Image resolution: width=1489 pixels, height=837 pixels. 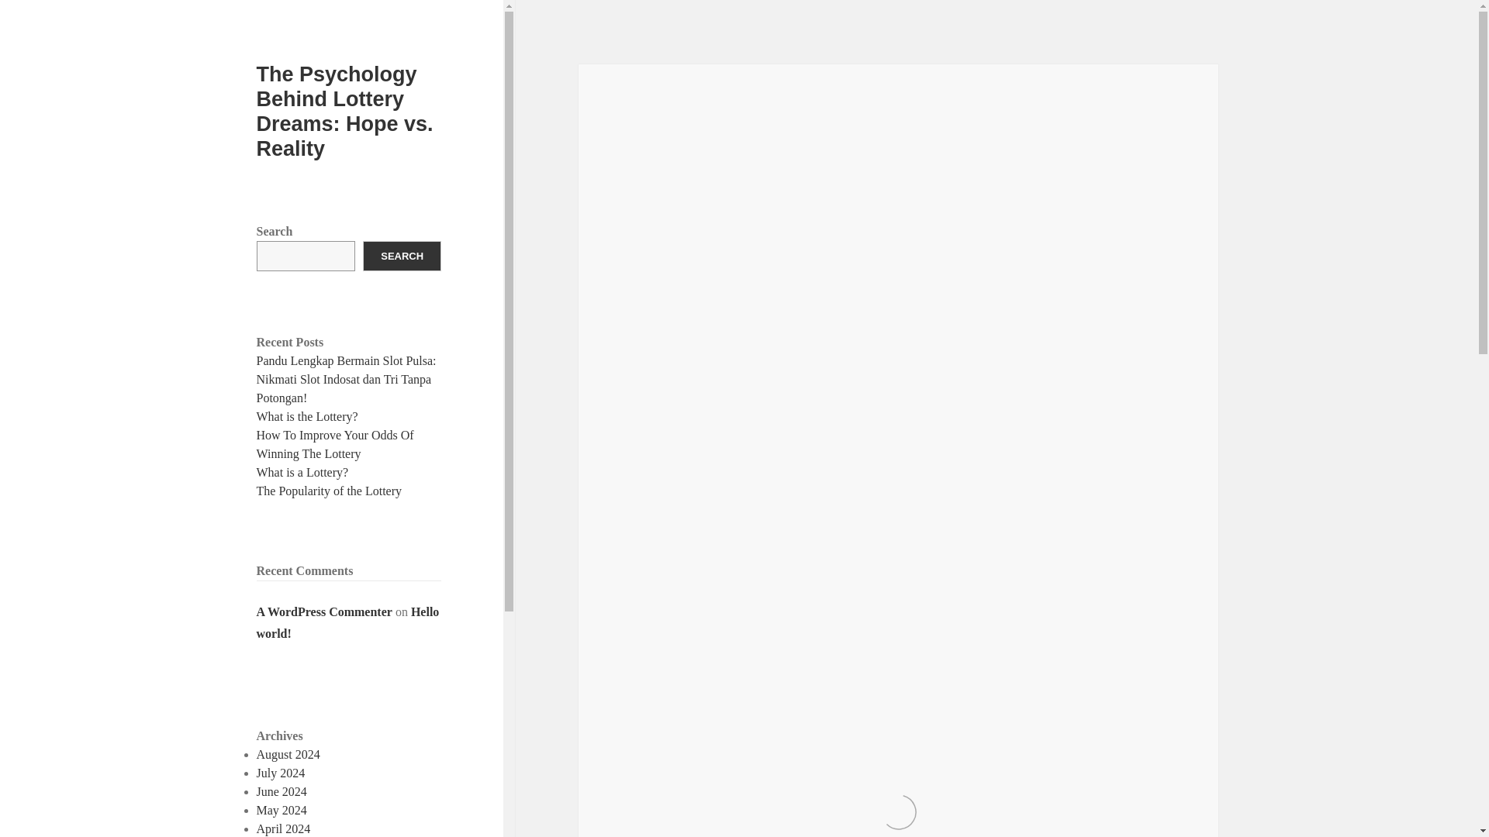 What do you see at coordinates (281, 792) in the screenshot?
I see `June 2024` at bounding box center [281, 792].